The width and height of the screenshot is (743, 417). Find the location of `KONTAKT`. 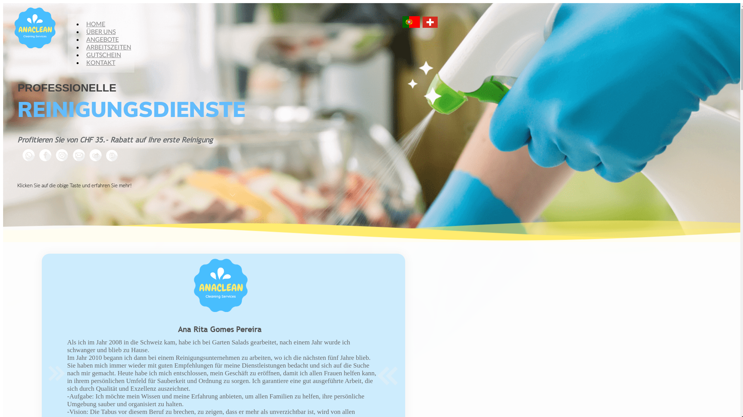

KONTAKT is located at coordinates (101, 63).